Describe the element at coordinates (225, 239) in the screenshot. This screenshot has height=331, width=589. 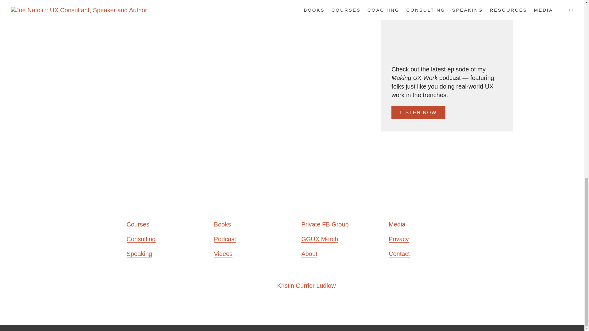
I see `Podcast` at that location.